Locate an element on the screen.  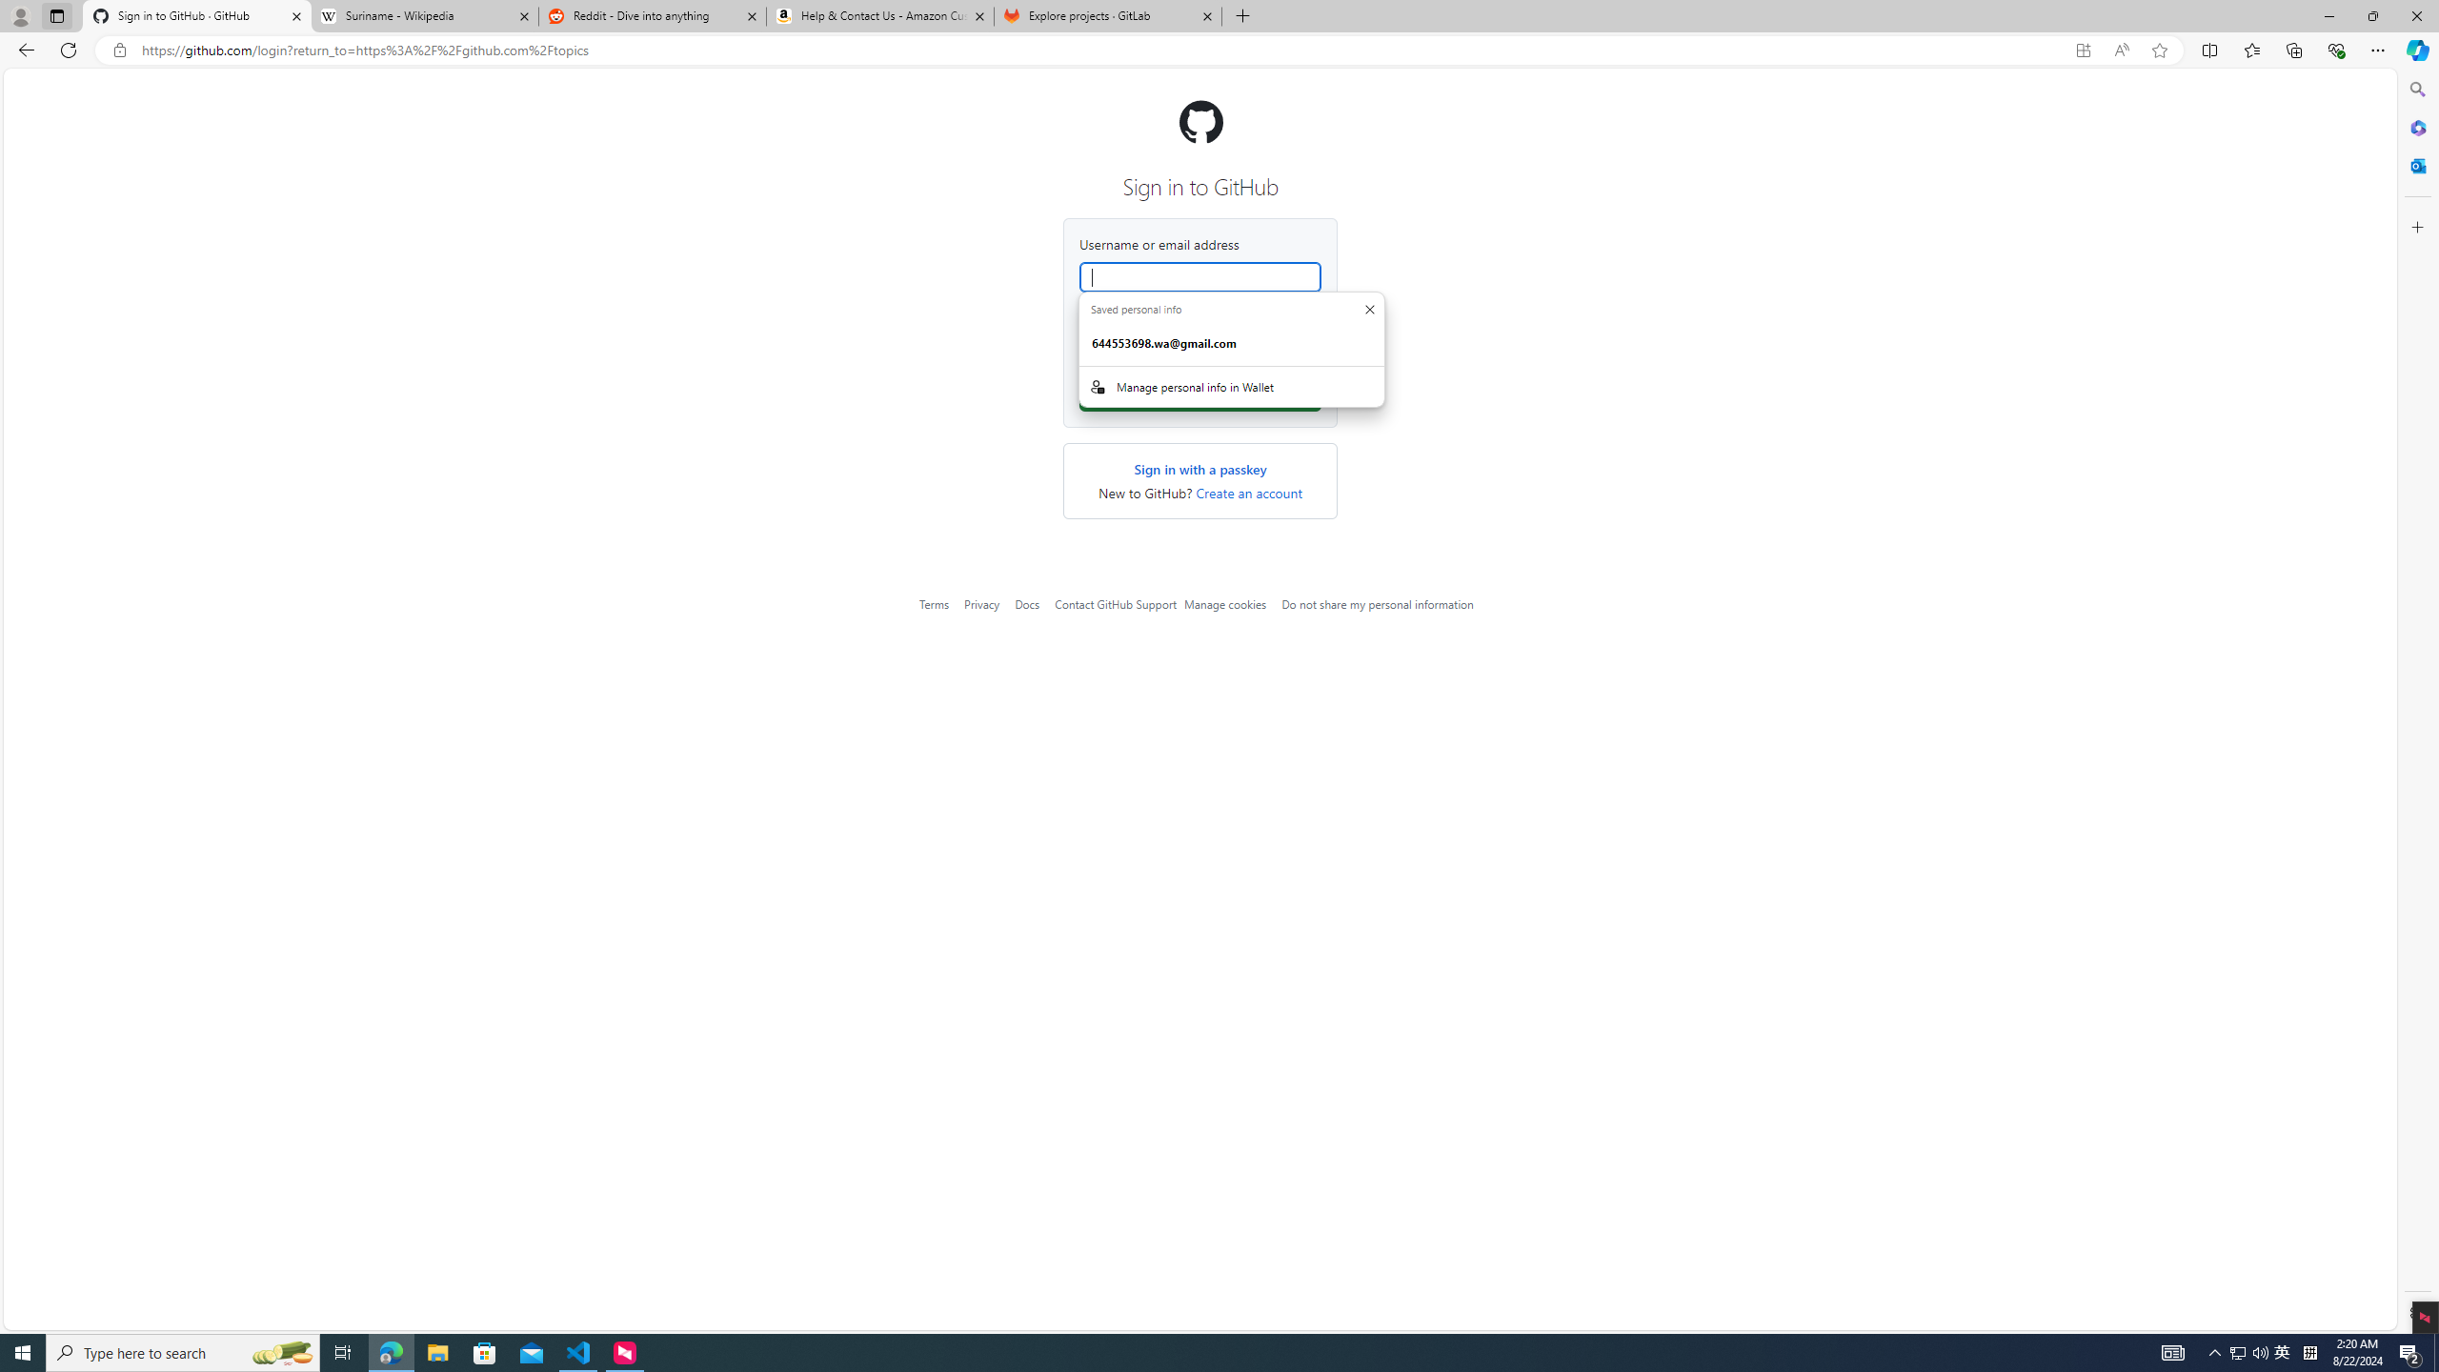
Forgot password? is located at coordinates (1277, 316).